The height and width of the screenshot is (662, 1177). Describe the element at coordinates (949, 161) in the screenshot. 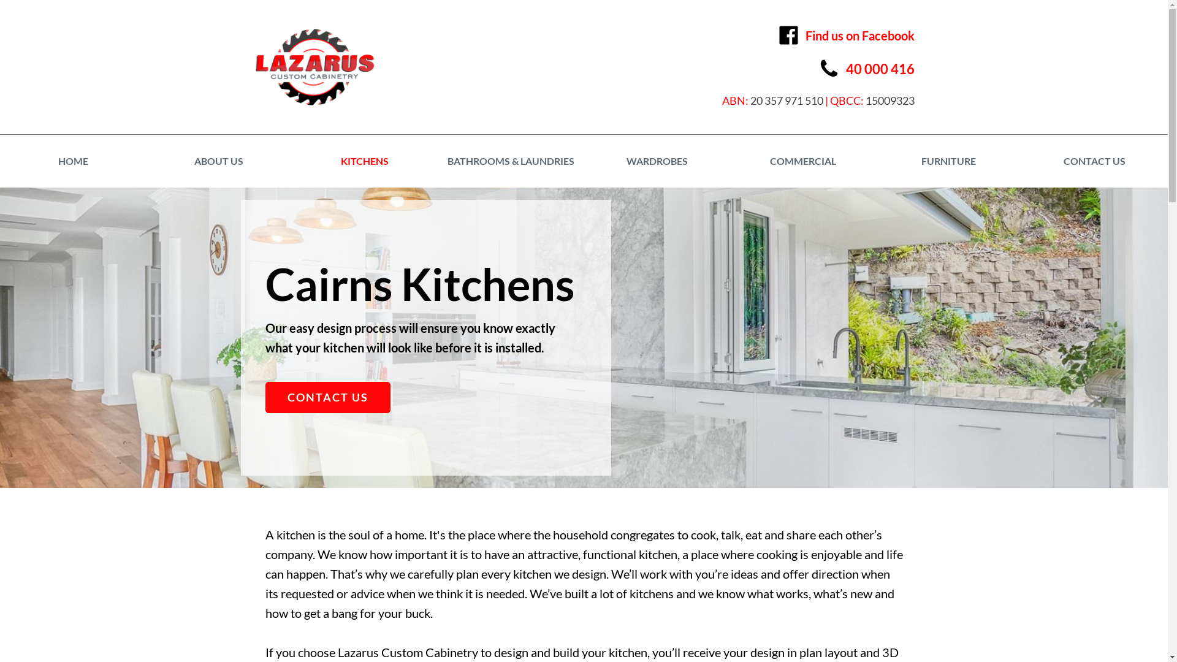

I see `FURNITURE` at that location.